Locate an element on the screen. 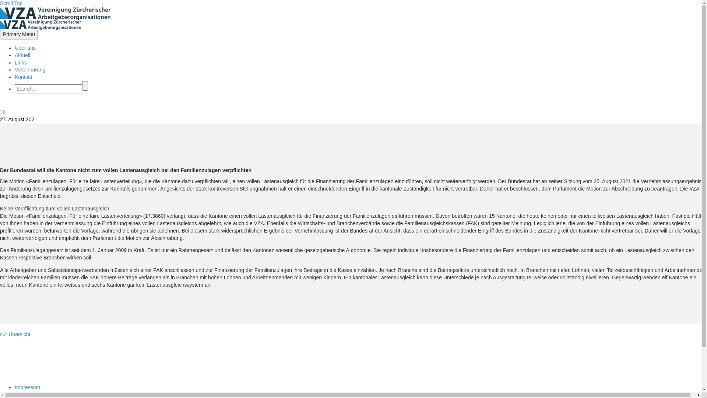 Image resolution: width=707 pixels, height=398 pixels. Aktuell is located at coordinates (22, 55).